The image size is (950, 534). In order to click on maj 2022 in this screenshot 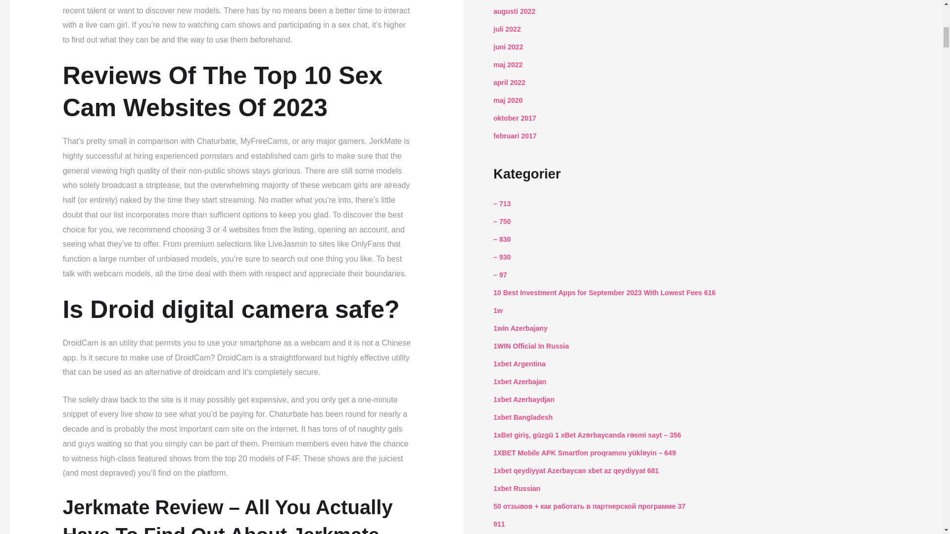, I will do `click(508, 65)`.